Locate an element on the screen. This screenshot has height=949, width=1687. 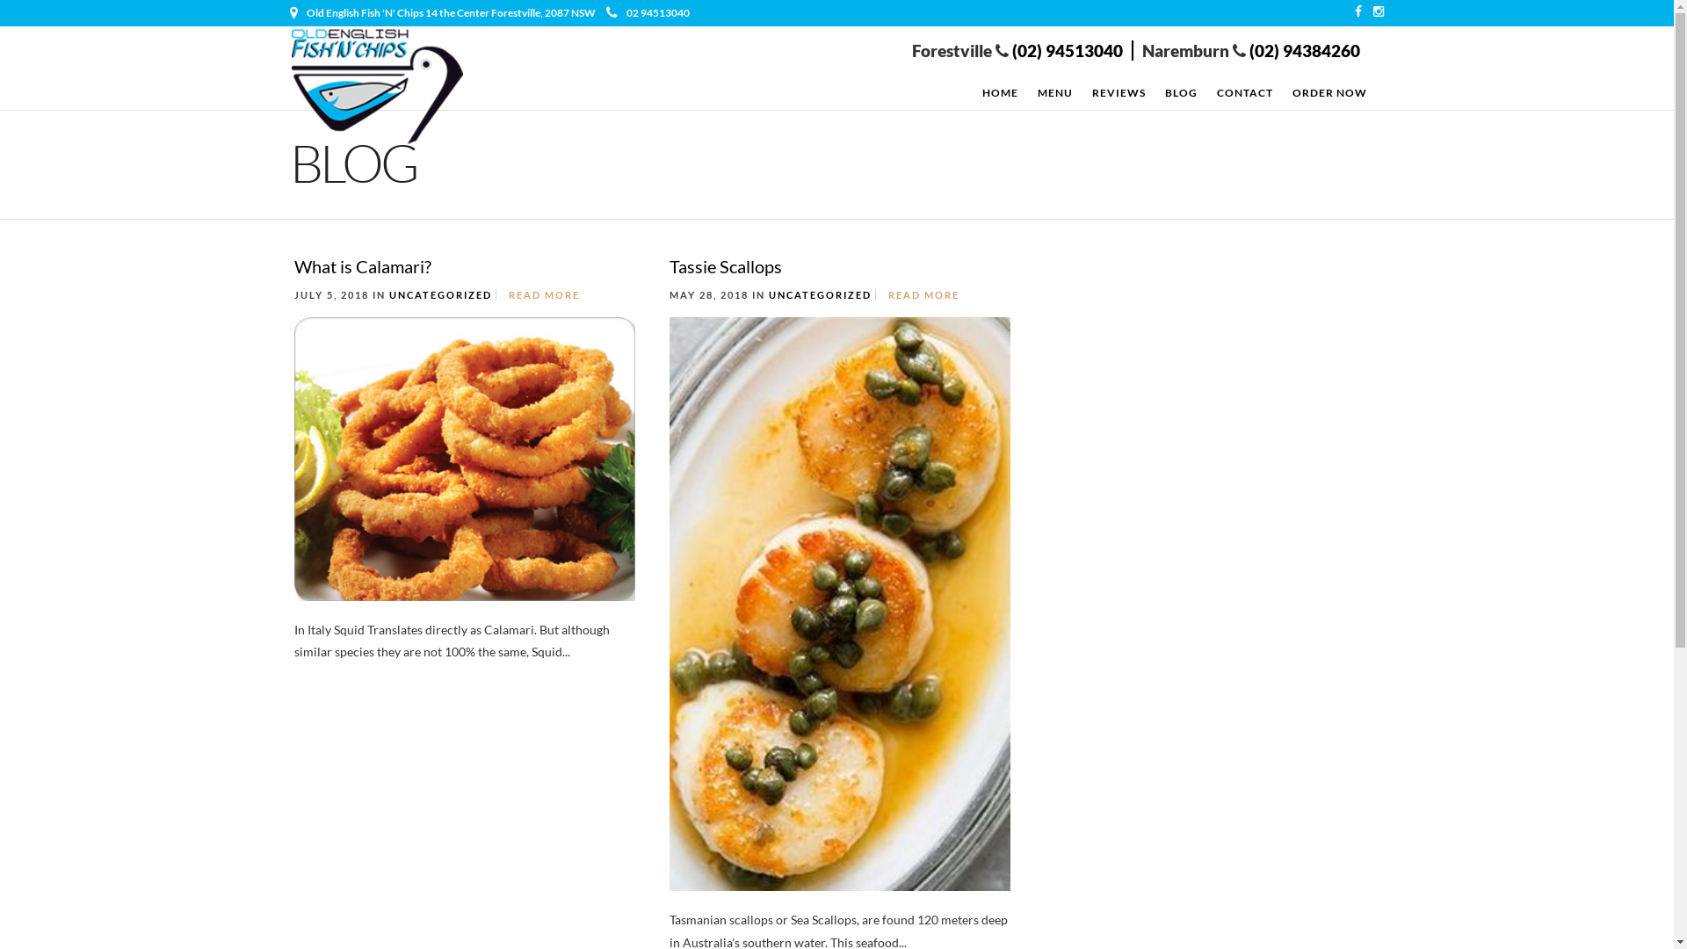
BLOG is located at coordinates (1181, 93).